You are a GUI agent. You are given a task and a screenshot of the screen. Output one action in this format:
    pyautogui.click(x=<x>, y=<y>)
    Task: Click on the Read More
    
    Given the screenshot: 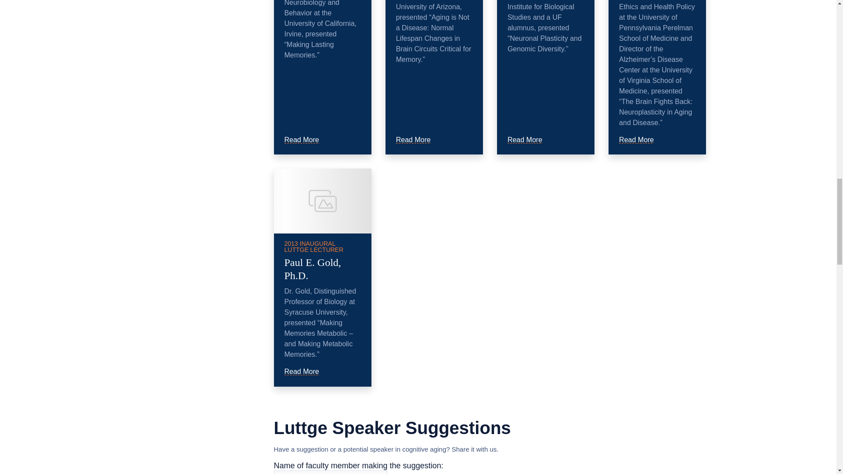 What is the action you would take?
    pyautogui.click(x=641, y=140)
    